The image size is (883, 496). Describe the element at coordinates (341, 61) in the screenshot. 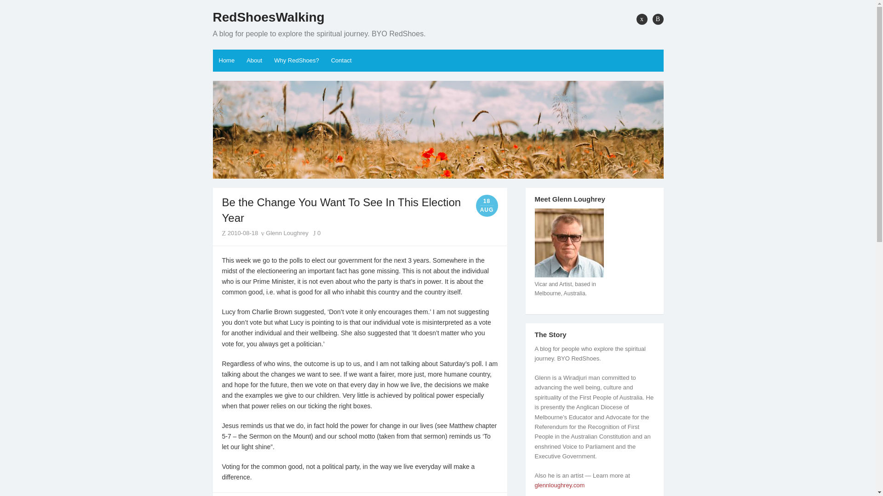

I see `Contact` at that location.